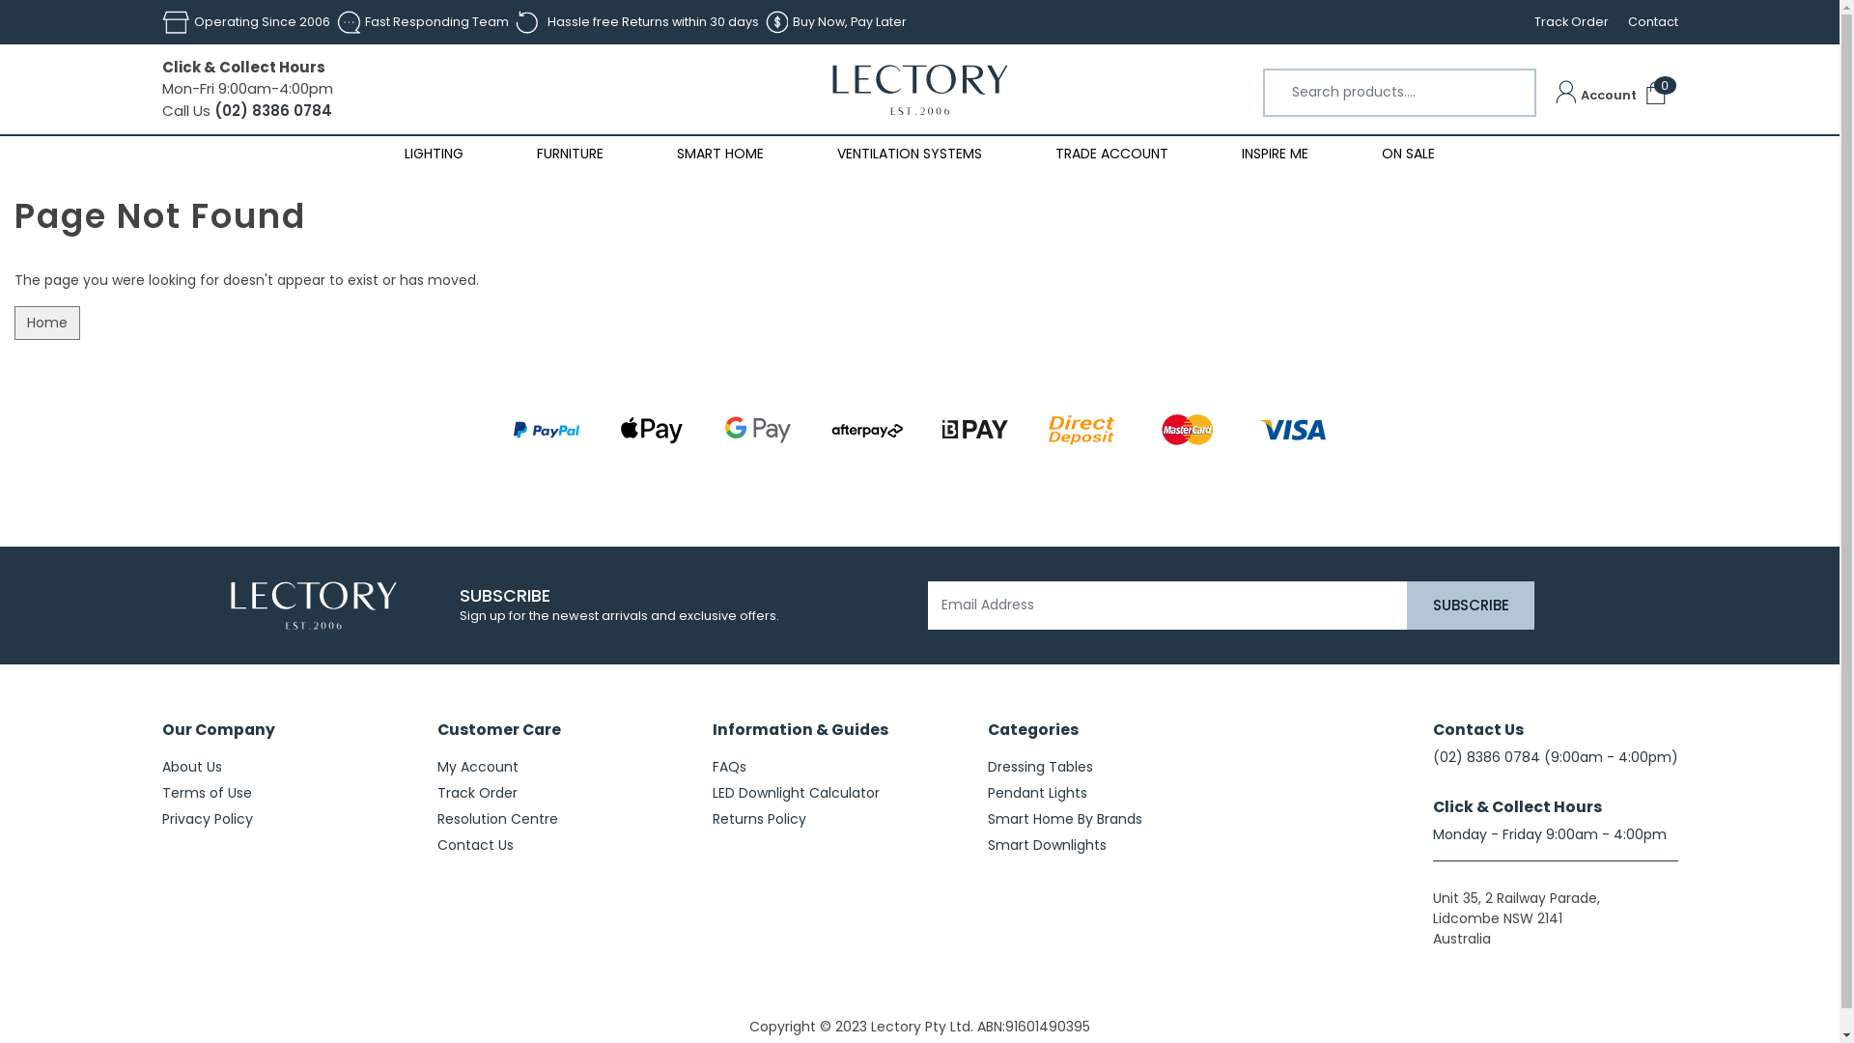 The width and height of the screenshot is (1854, 1043). Describe the element at coordinates (1408, 155) in the screenshot. I see `ON SALE` at that location.